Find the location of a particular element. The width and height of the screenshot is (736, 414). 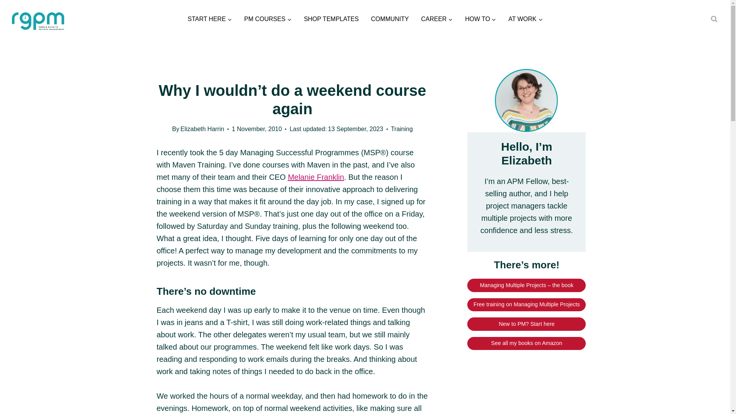

CAREER is located at coordinates (437, 19).